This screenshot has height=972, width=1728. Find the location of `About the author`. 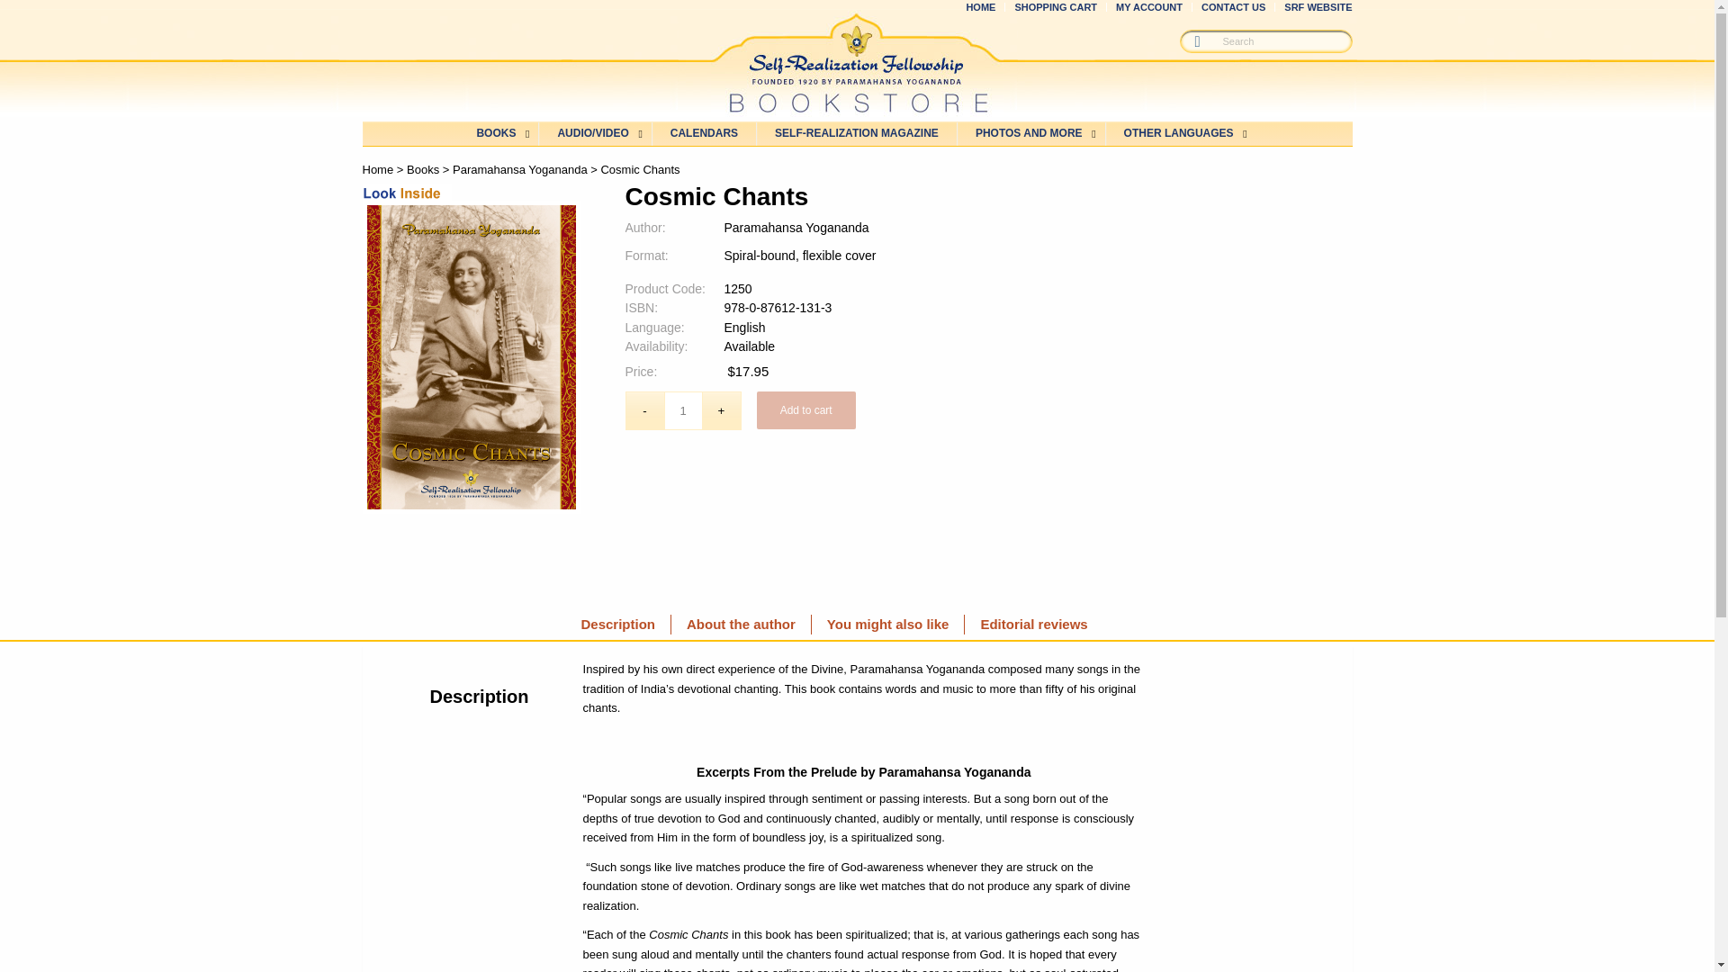

About the author is located at coordinates (741, 624).